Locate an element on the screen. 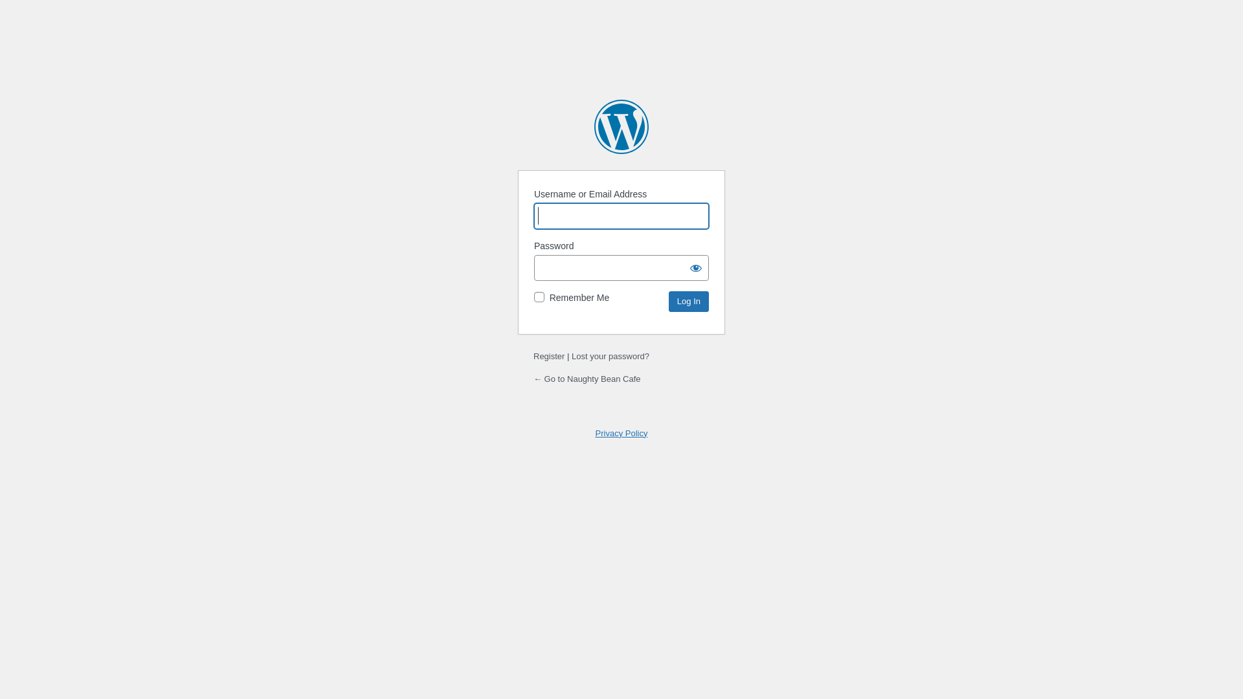 The width and height of the screenshot is (1243, 699). Log In is located at coordinates (689, 302).